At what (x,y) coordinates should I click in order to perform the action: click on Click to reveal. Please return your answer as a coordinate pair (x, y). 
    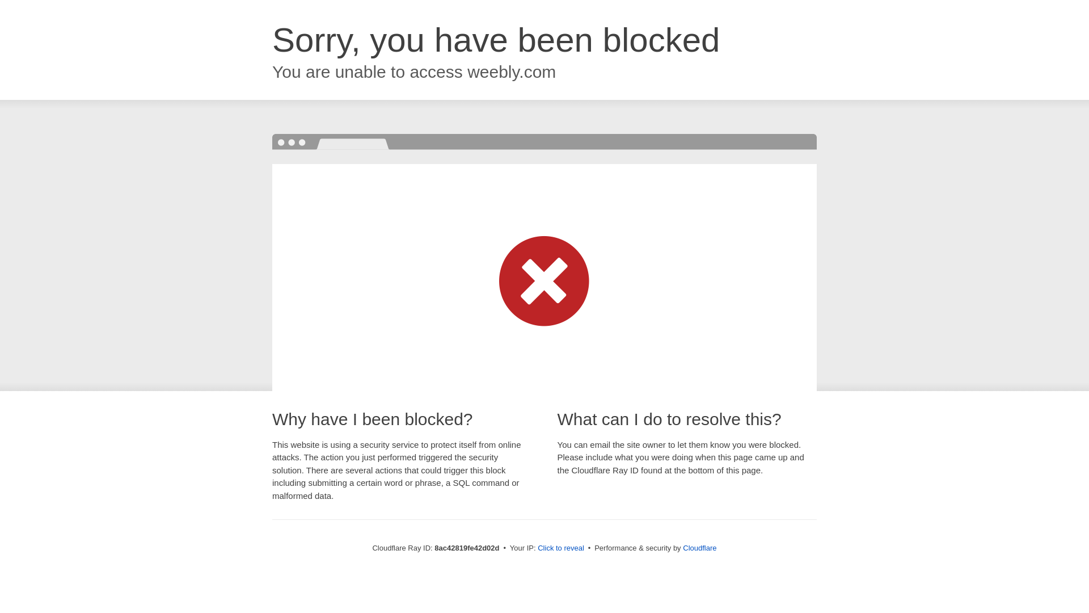
    Looking at the image, I should click on (560, 548).